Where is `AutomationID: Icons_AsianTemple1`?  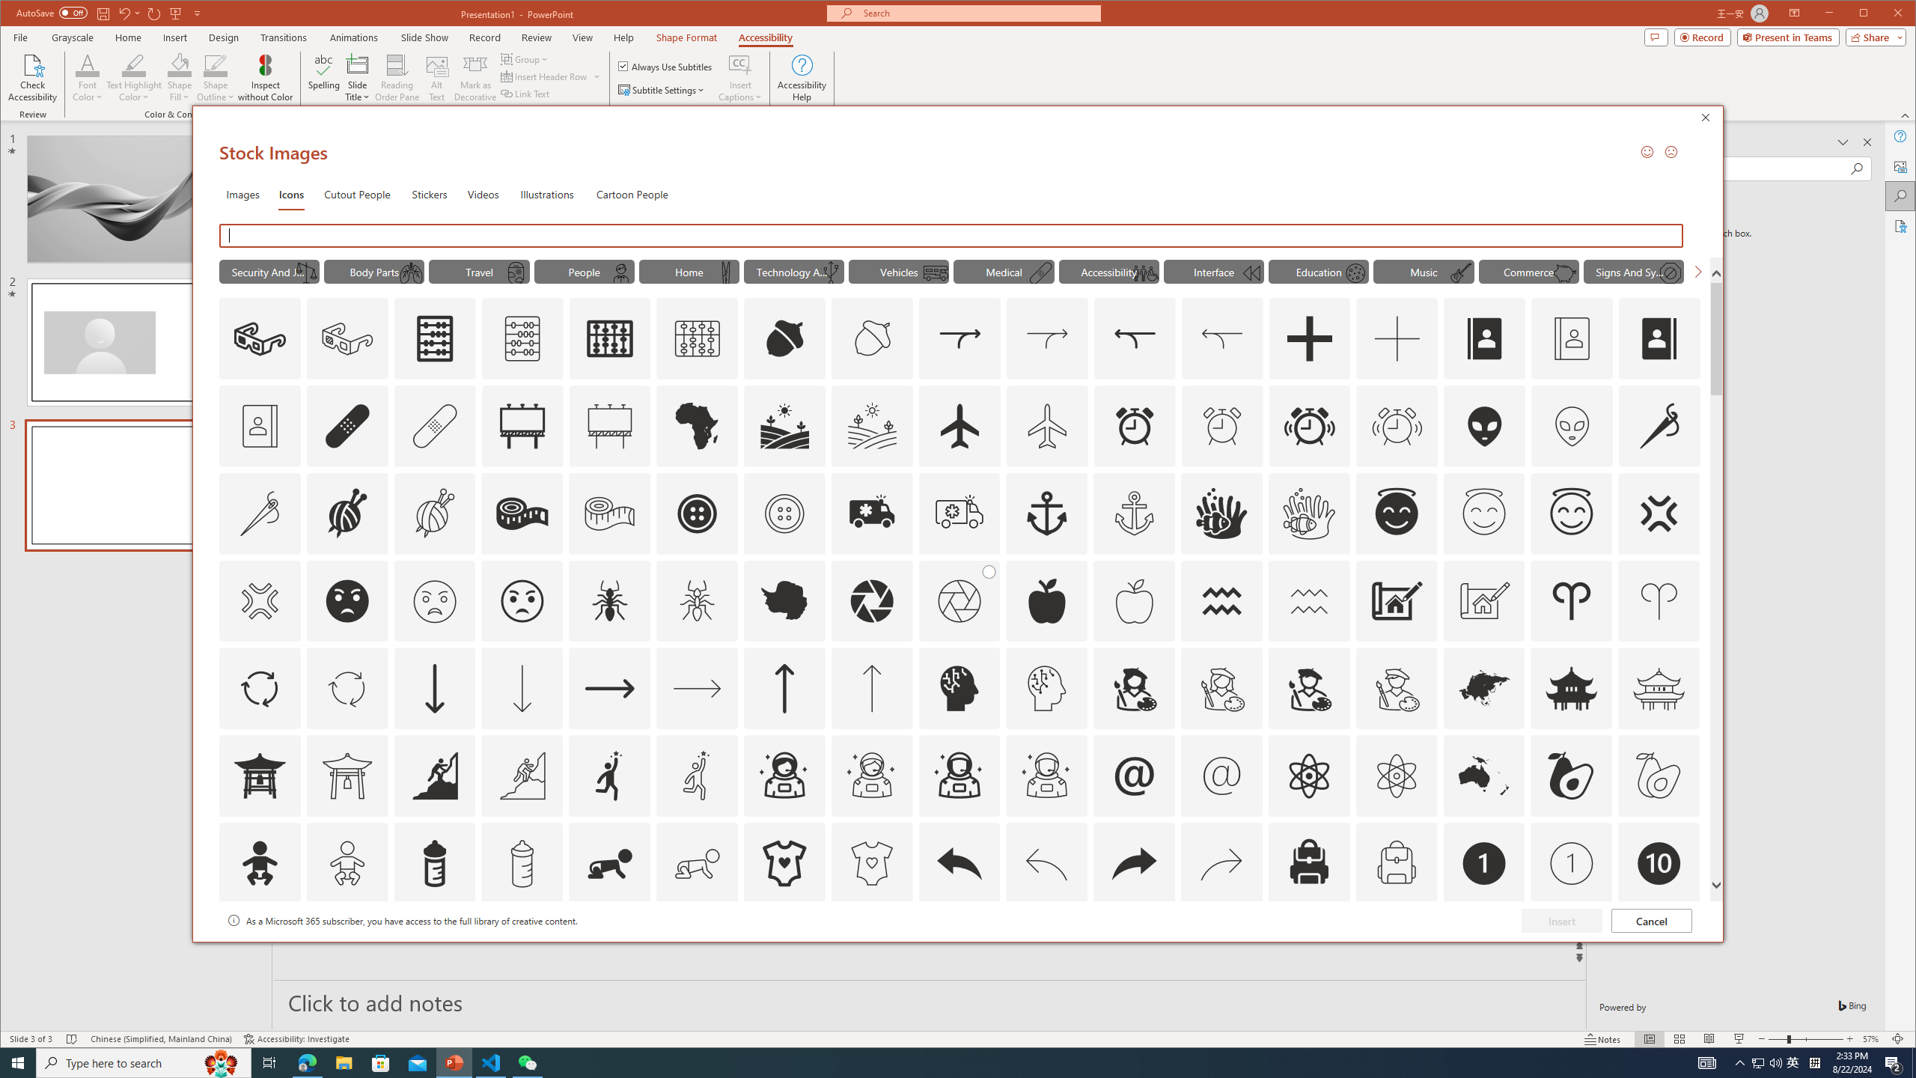
AutomationID: Icons_AsianTemple1 is located at coordinates (259, 776).